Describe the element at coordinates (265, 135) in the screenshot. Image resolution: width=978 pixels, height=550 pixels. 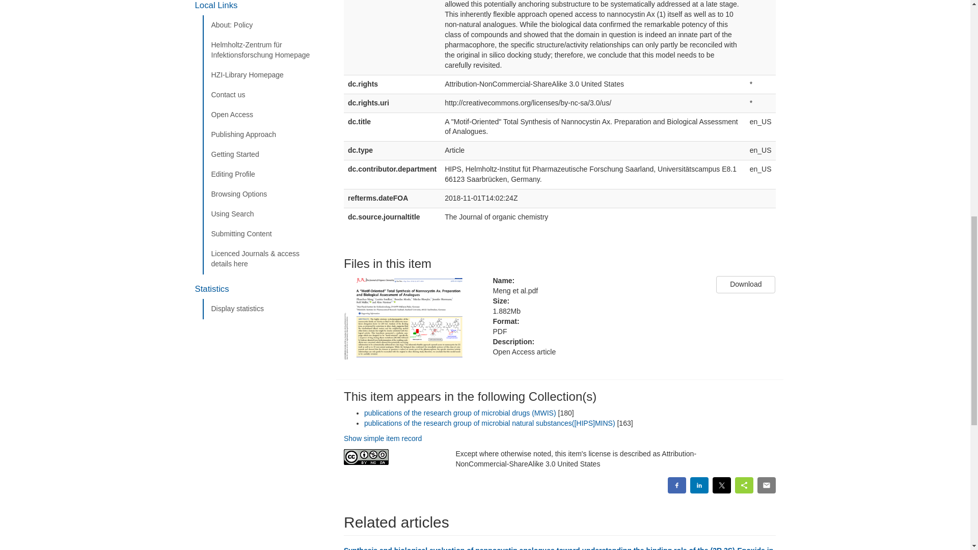
I see `Publishing Approach` at that location.